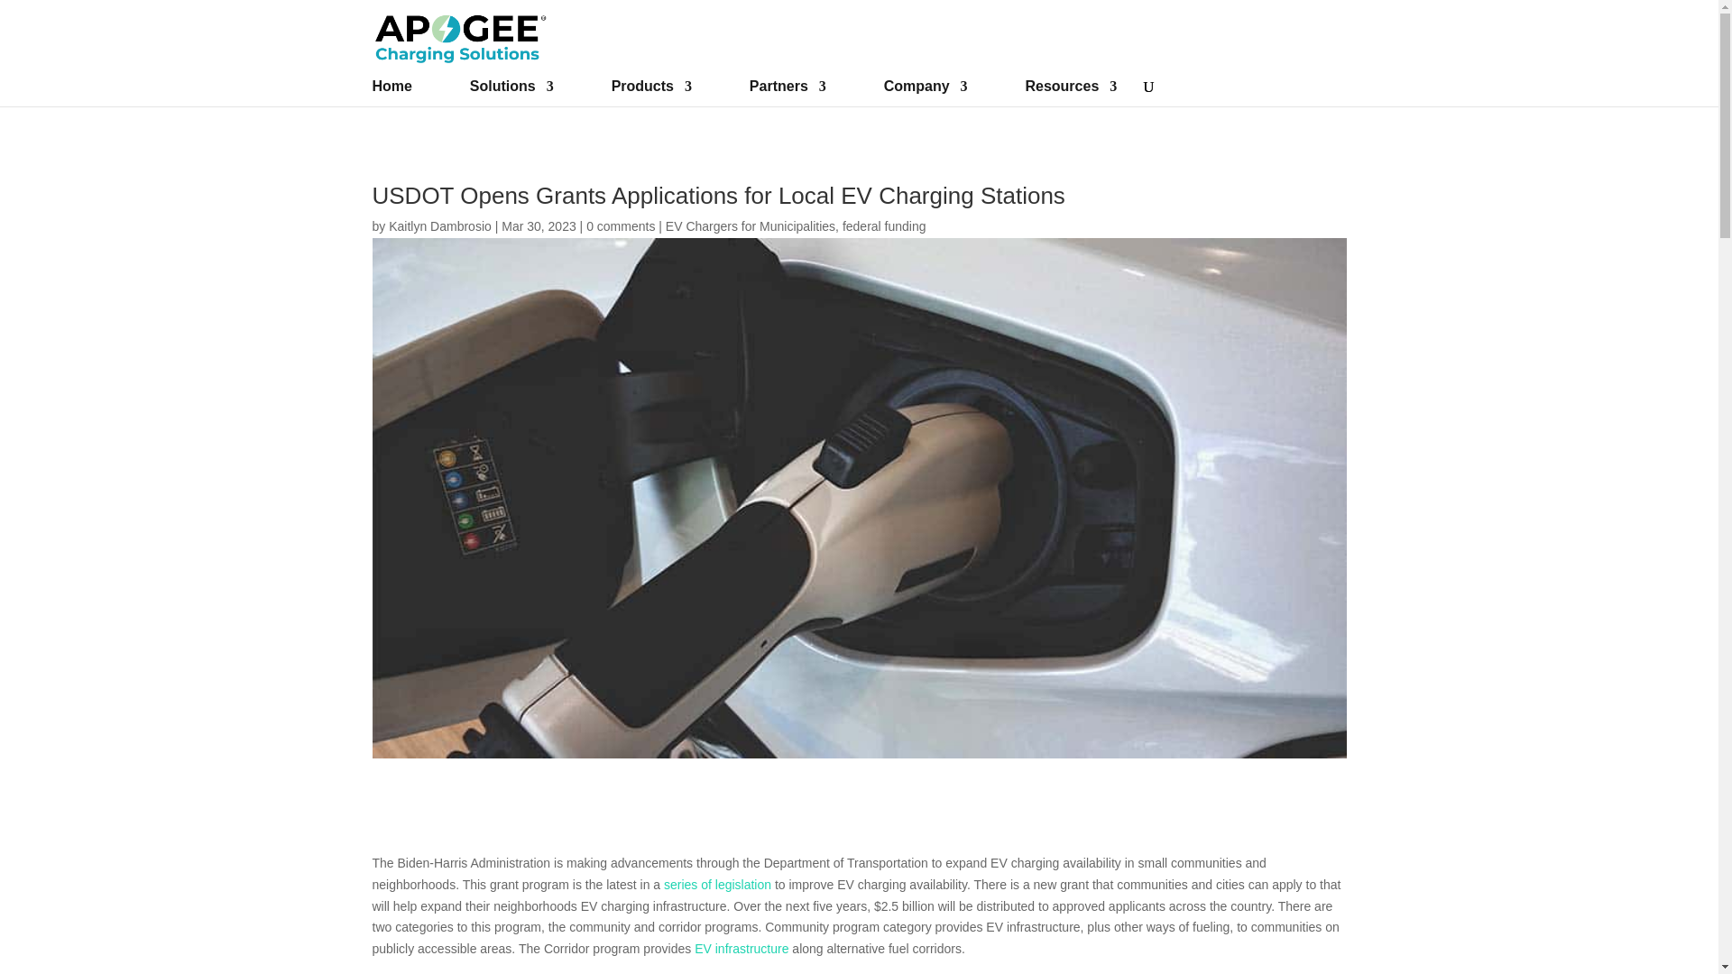 The width and height of the screenshot is (1732, 974). Describe the element at coordinates (621, 226) in the screenshot. I see `0 comments` at that location.